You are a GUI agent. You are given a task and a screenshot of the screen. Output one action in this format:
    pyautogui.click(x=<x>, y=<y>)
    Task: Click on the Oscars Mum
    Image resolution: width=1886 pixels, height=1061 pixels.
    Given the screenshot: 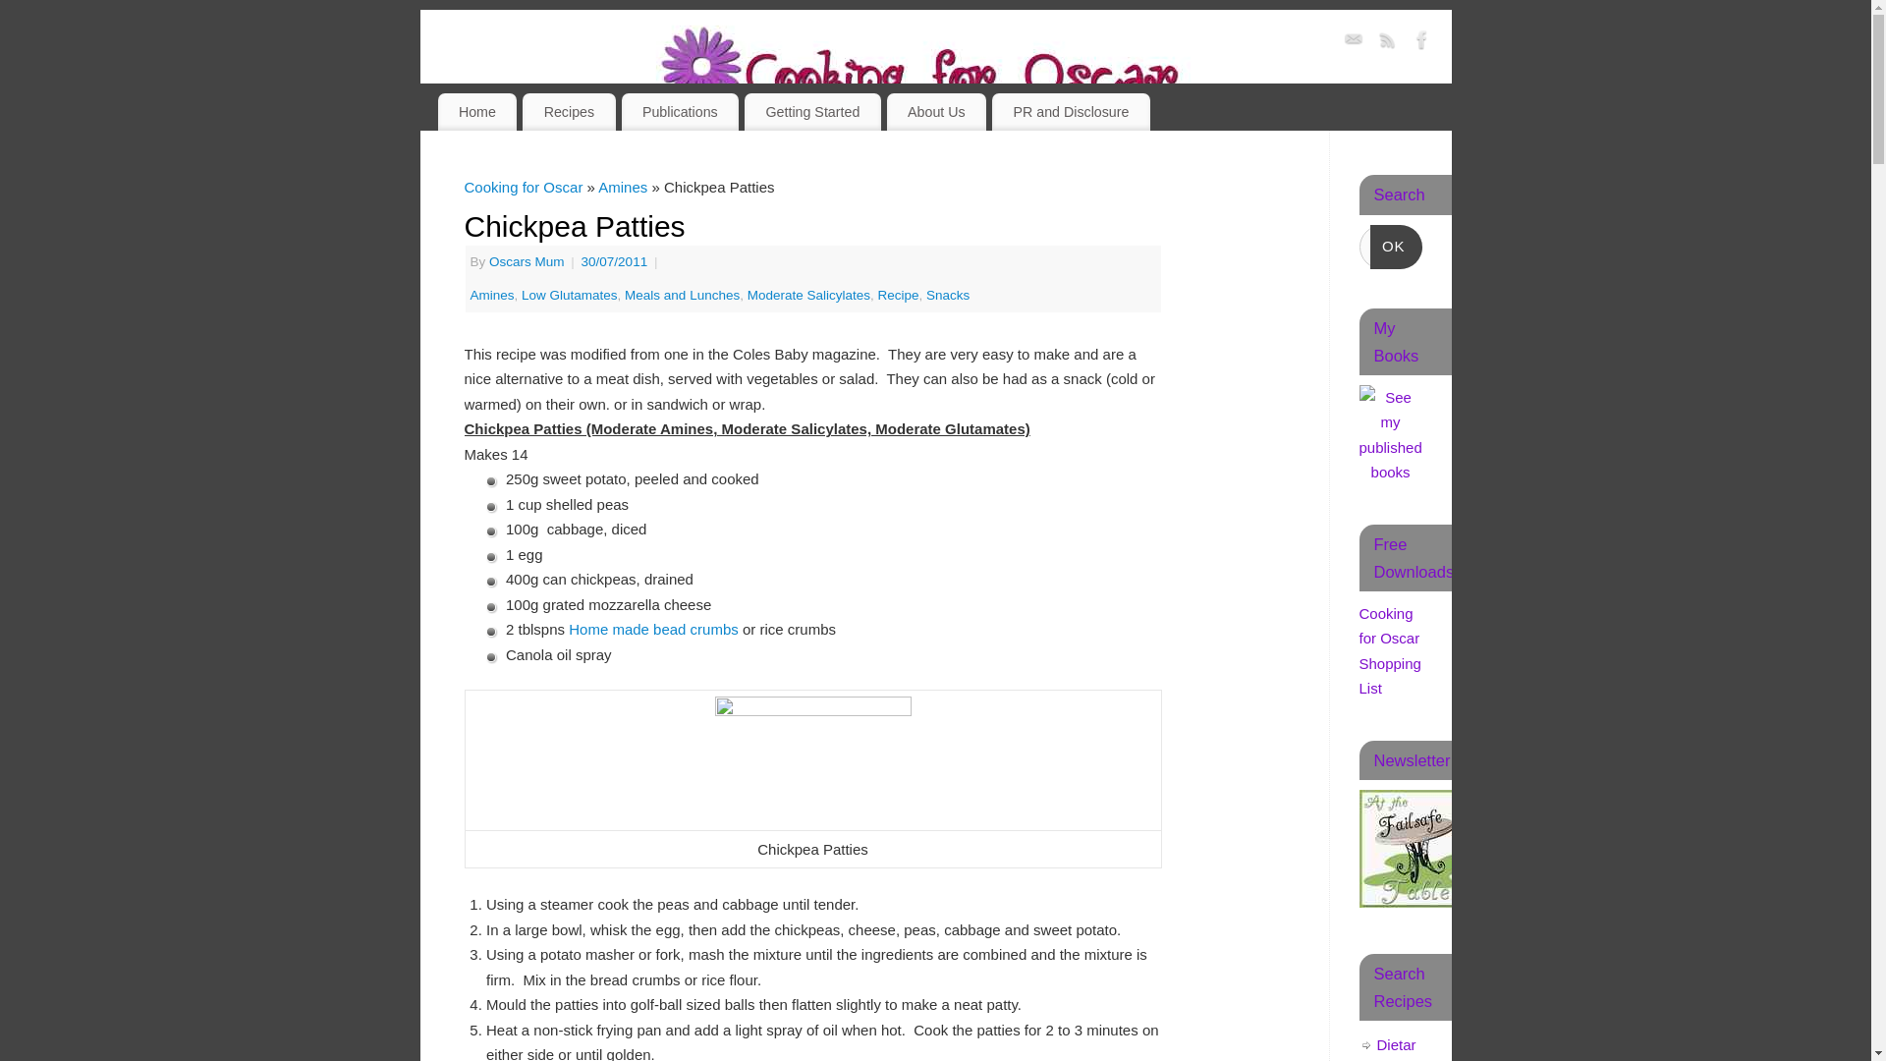 What is the action you would take?
    pyautogui.click(x=527, y=261)
    